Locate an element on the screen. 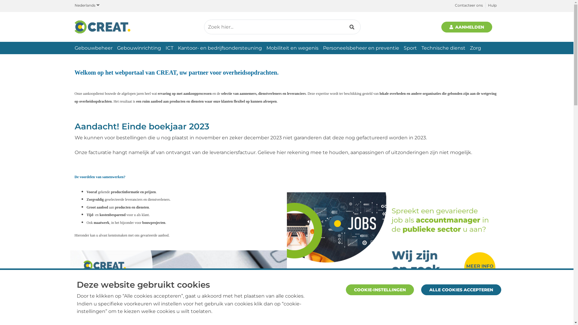 The image size is (578, 325). AANMELDEN is located at coordinates (467, 27).